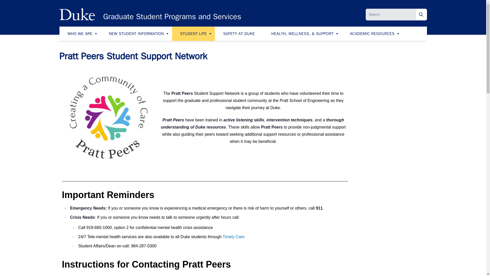 The height and width of the screenshot is (276, 490). Describe the element at coordinates (136, 33) in the screenshot. I see `NEW STUDENT INFORMATION` at that location.